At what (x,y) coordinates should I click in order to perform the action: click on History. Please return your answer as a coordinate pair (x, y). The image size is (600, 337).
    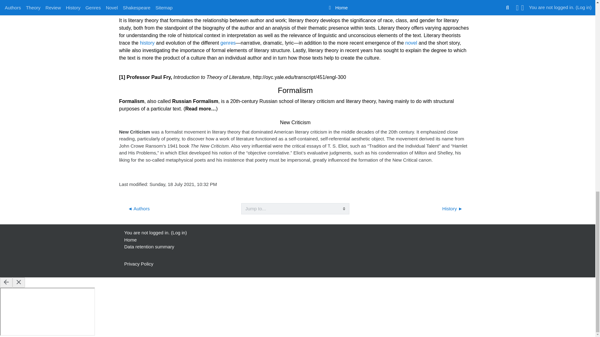
    Looking at the image, I should click on (147, 42).